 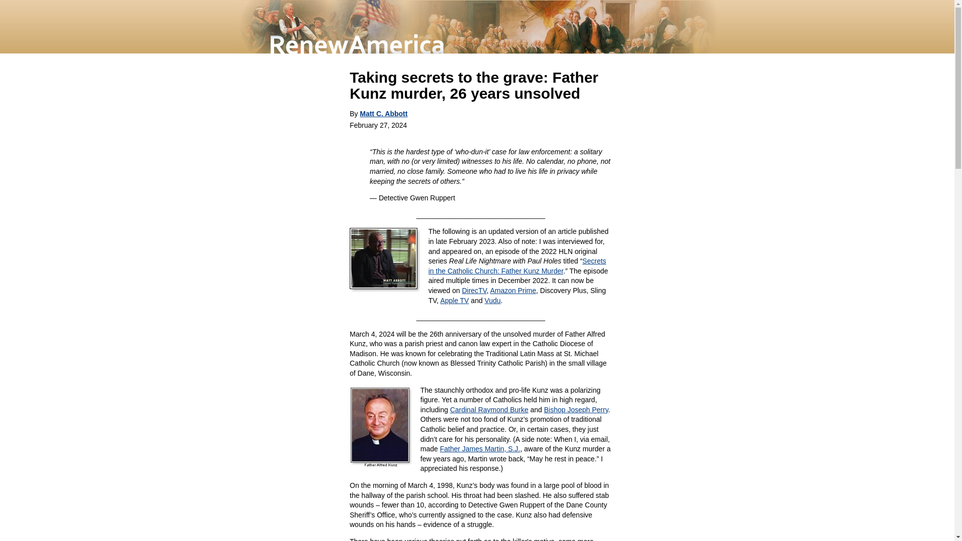 I want to click on Secrets in the Catholic Church: Father Kunz Murder, so click(x=517, y=265).